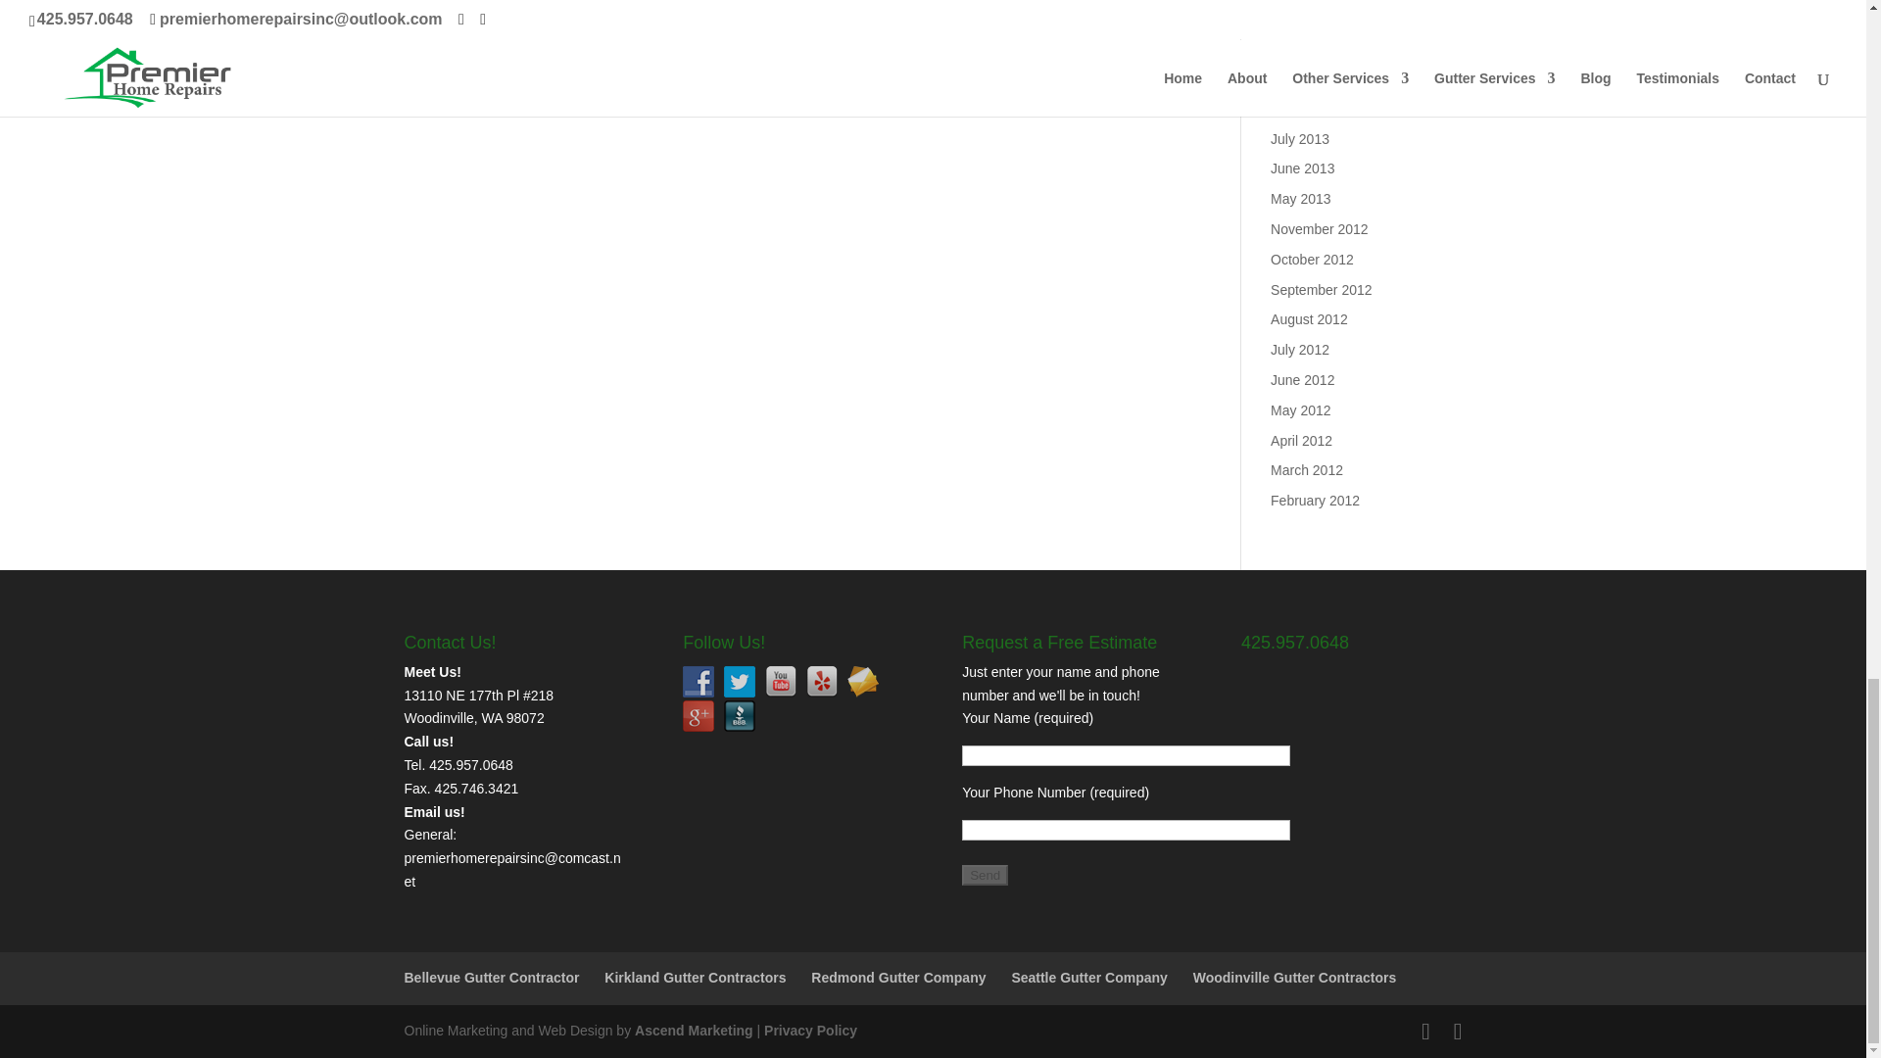 This screenshot has width=1881, height=1058. Describe the element at coordinates (821, 682) in the screenshot. I see `Follow Us on Yelp` at that location.